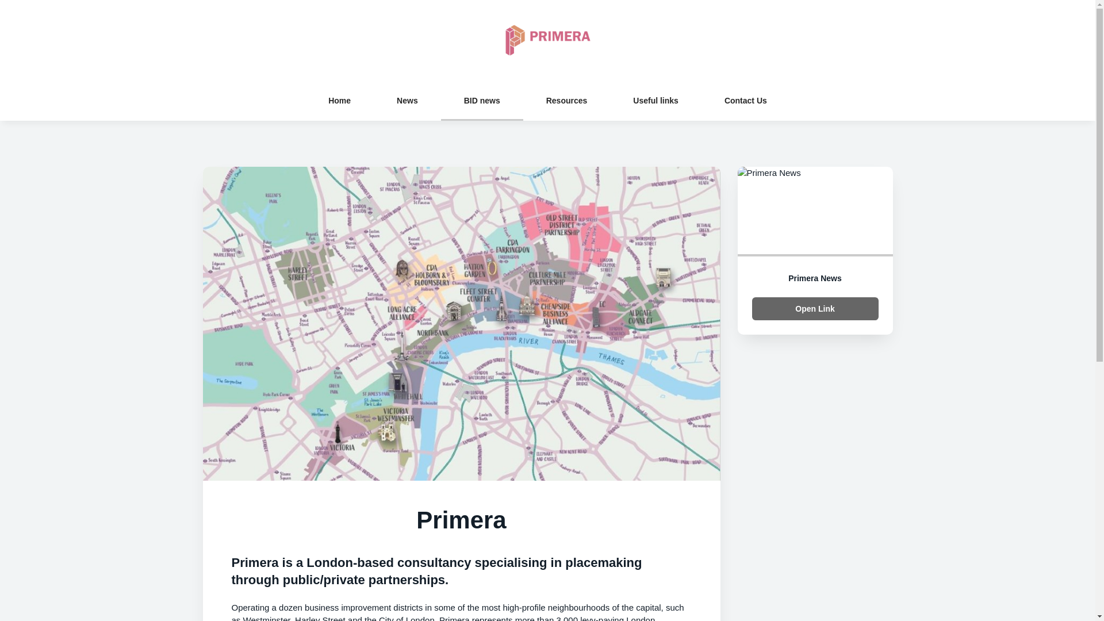 This screenshot has width=1104, height=621. What do you see at coordinates (655, 100) in the screenshot?
I see `Useful links` at bounding box center [655, 100].